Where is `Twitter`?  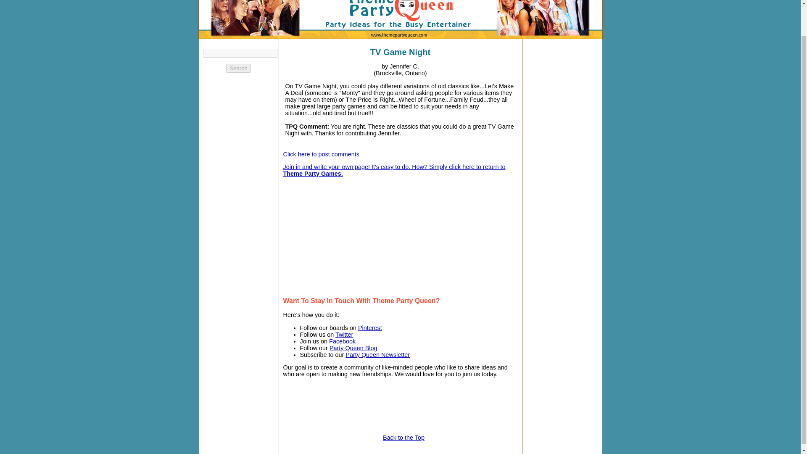
Twitter is located at coordinates (344, 335).